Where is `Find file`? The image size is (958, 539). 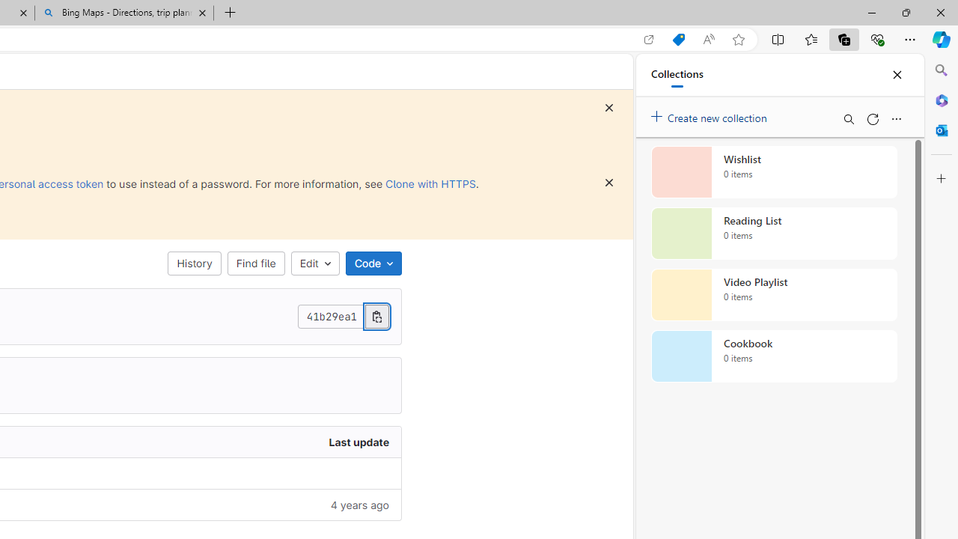 Find file is located at coordinates (256, 264).